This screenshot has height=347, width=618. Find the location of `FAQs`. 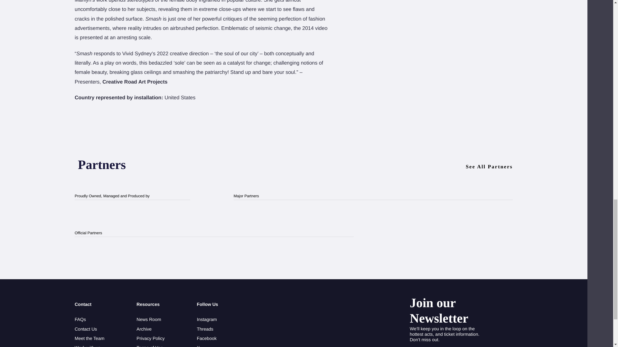

FAQs is located at coordinates (89, 319).